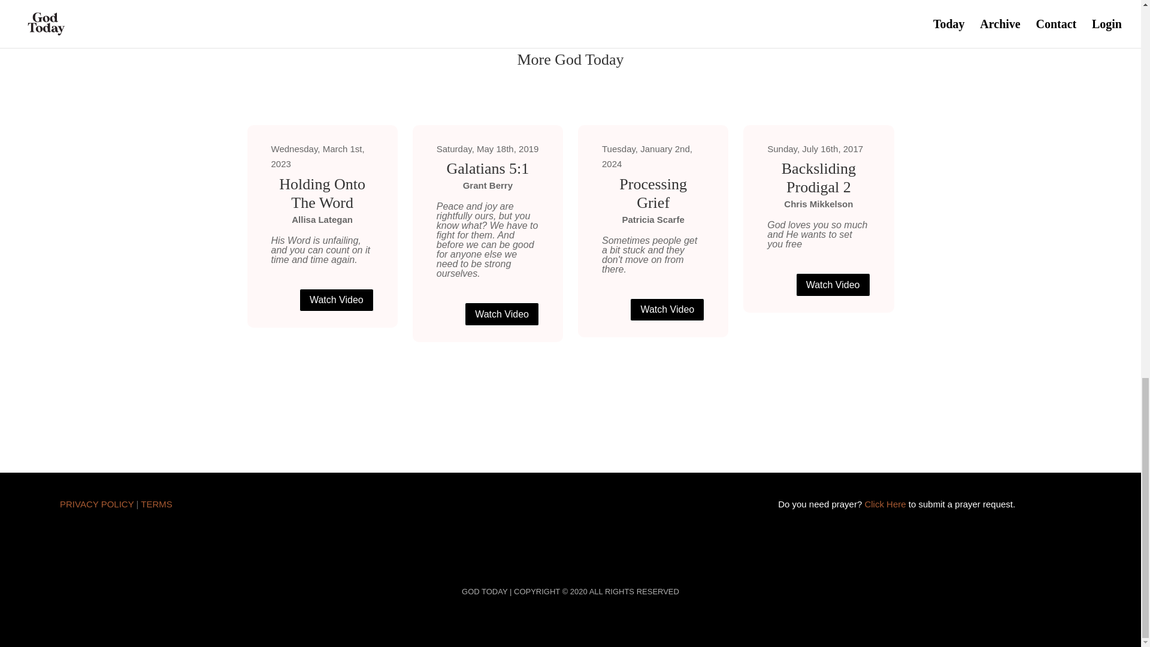 The width and height of the screenshot is (1150, 647). Describe the element at coordinates (96, 503) in the screenshot. I see `PRIVACY POLICY` at that location.